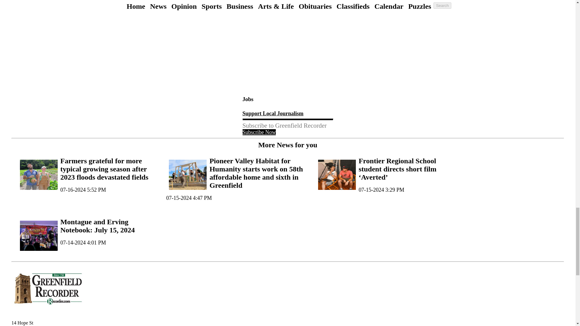 The height and width of the screenshot is (326, 580). Describe the element at coordinates (273, 113) in the screenshot. I see `Support Local Journalism` at that location.